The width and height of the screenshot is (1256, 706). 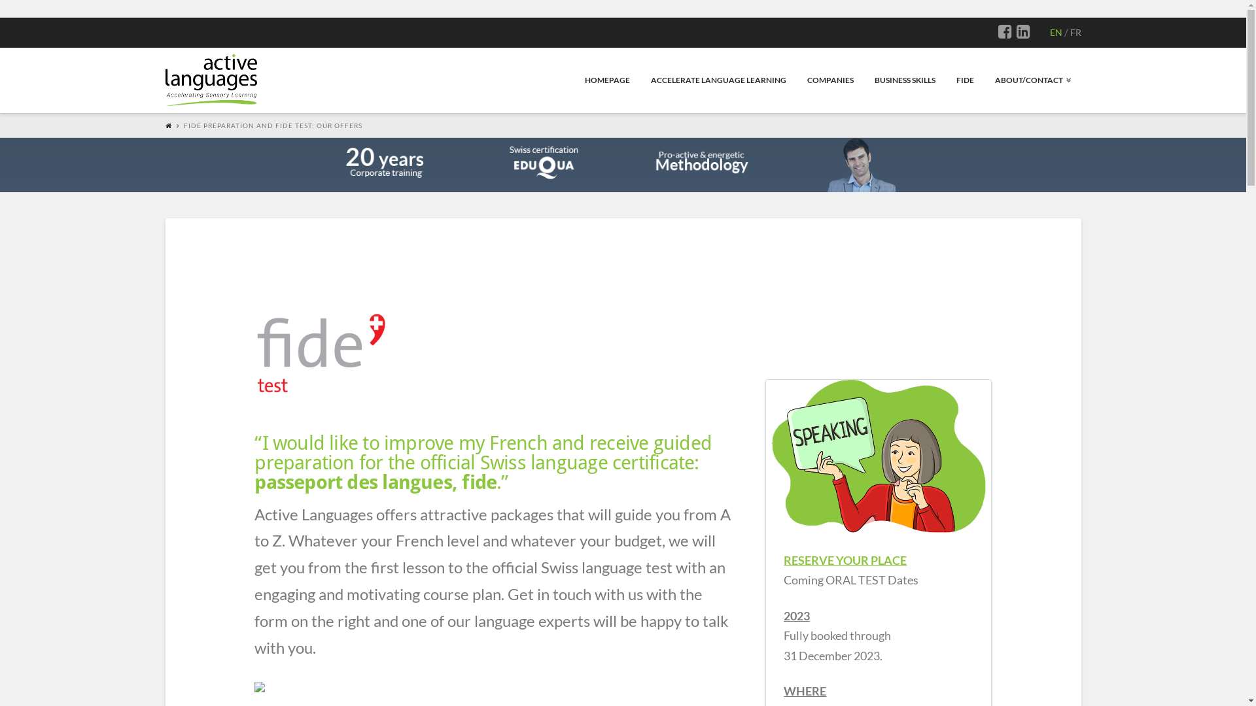 I want to click on BUSINESS SKILLS, so click(x=904, y=80).